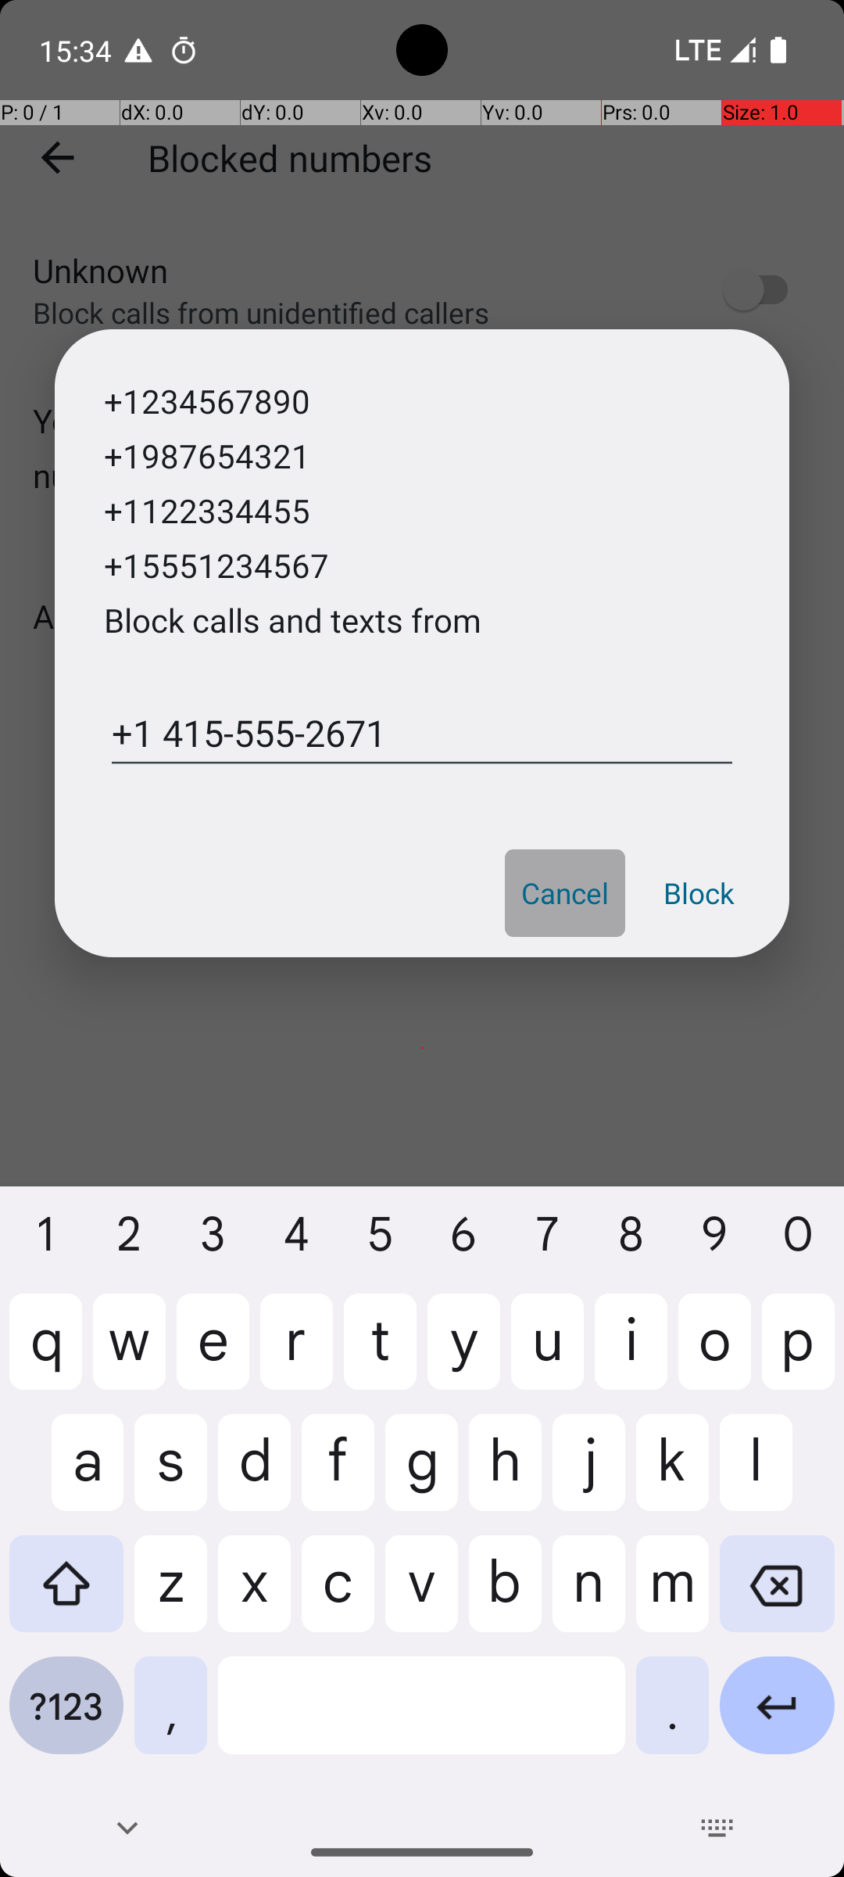  What do you see at coordinates (505, 1595) in the screenshot?
I see `b` at bounding box center [505, 1595].